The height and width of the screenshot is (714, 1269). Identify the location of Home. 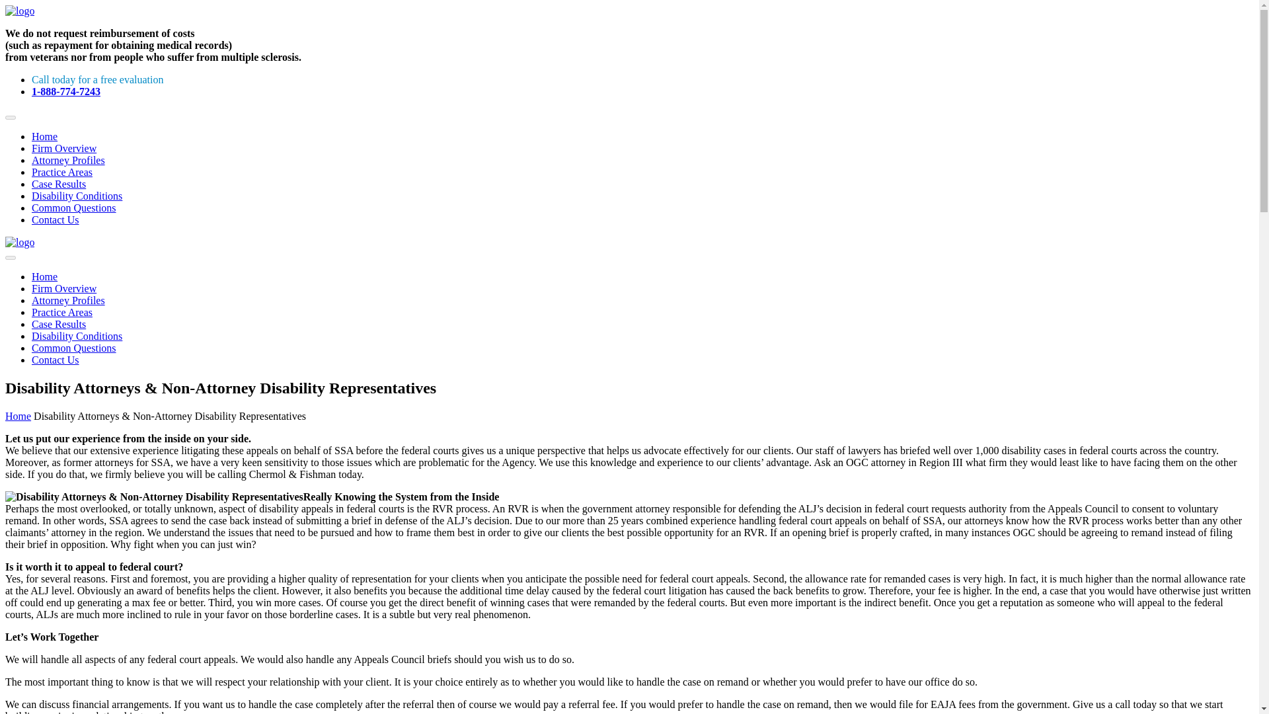
(44, 276).